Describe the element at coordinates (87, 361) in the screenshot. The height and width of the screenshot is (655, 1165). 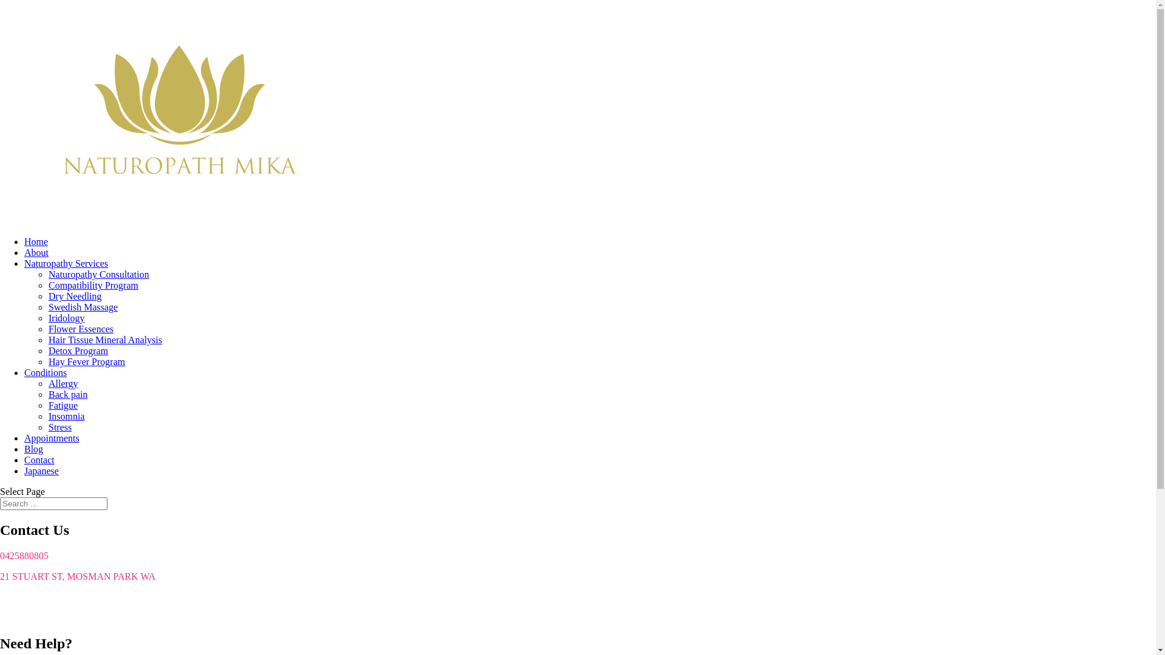
I see `Hay Fever Program` at that location.